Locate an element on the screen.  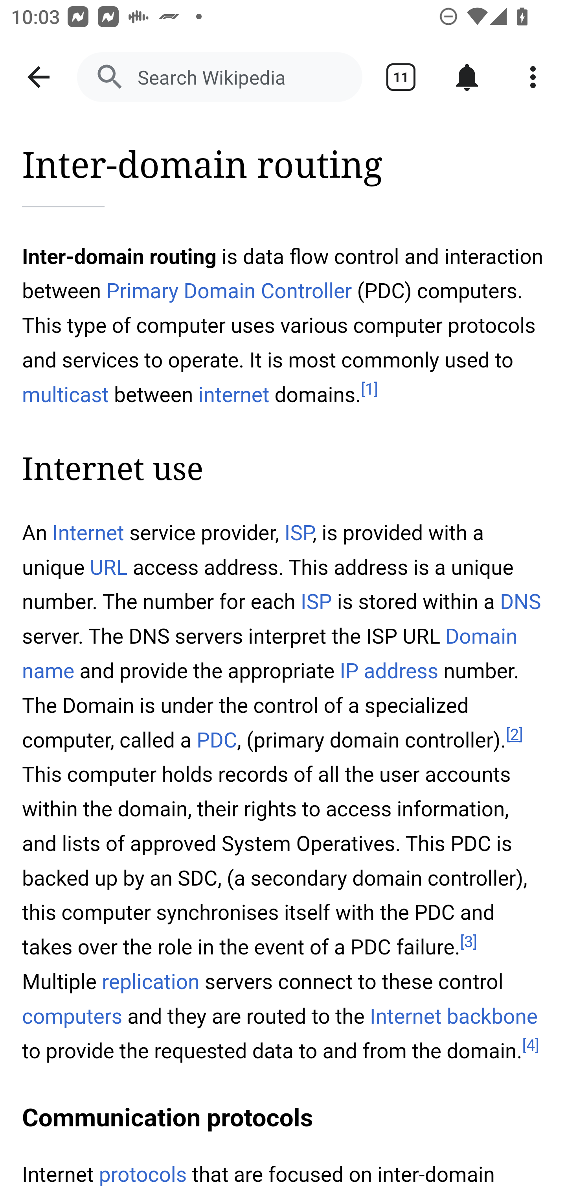
Primary Domain Controller is located at coordinates (229, 291).